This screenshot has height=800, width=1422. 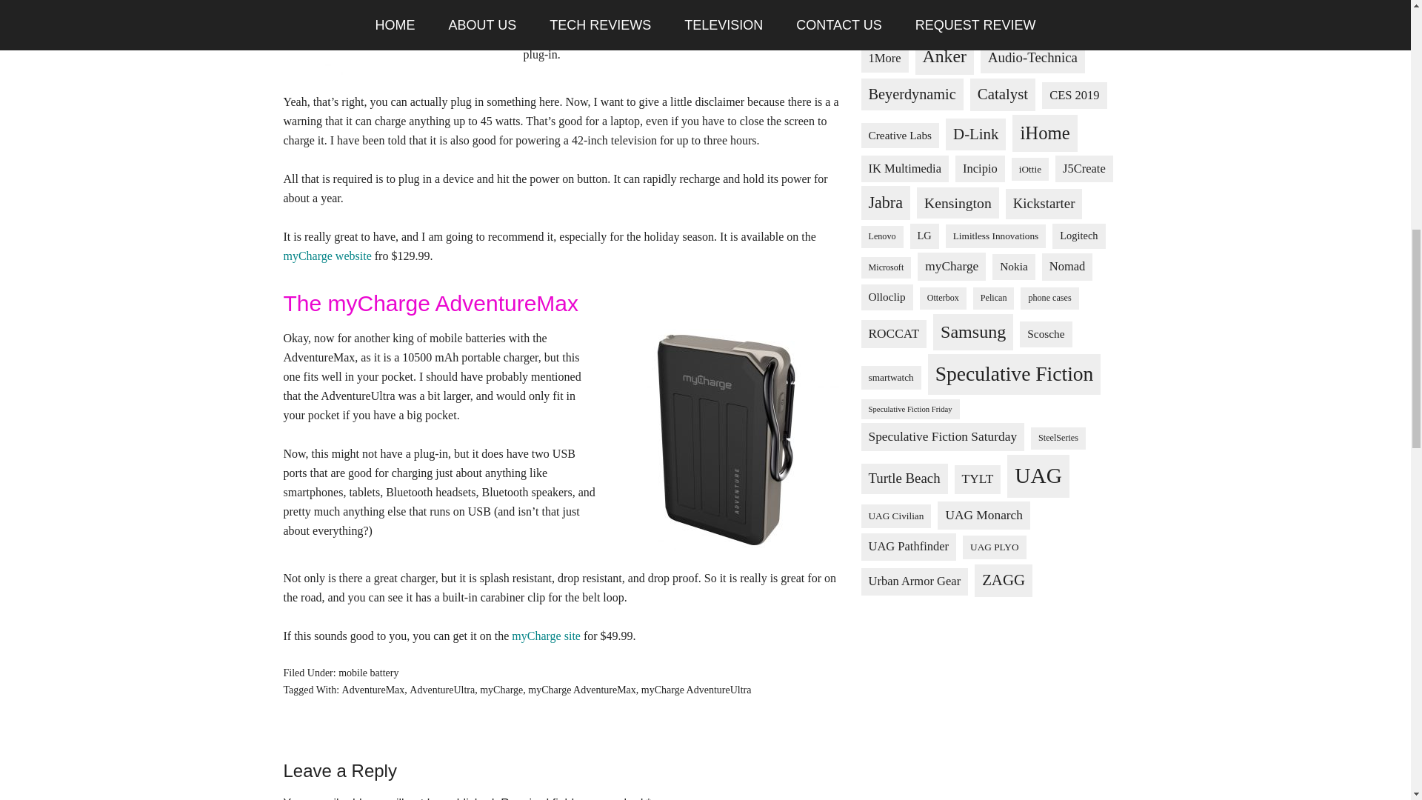 I want to click on myCharge site, so click(x=546, y=636).